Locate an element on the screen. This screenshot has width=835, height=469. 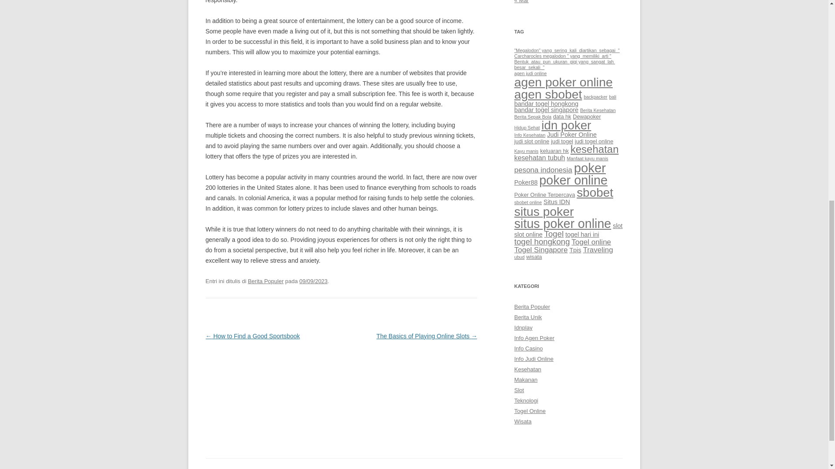
bandar togel hongkong is located at coordinates (546, 104).